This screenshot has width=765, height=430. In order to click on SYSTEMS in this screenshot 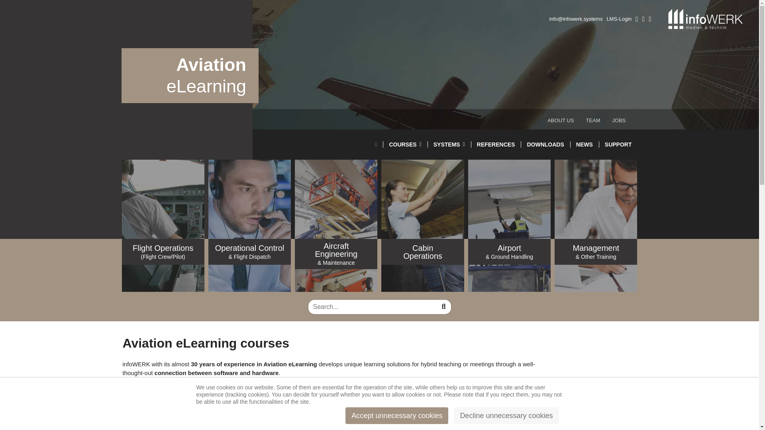, I will do `click(449, 144)`.